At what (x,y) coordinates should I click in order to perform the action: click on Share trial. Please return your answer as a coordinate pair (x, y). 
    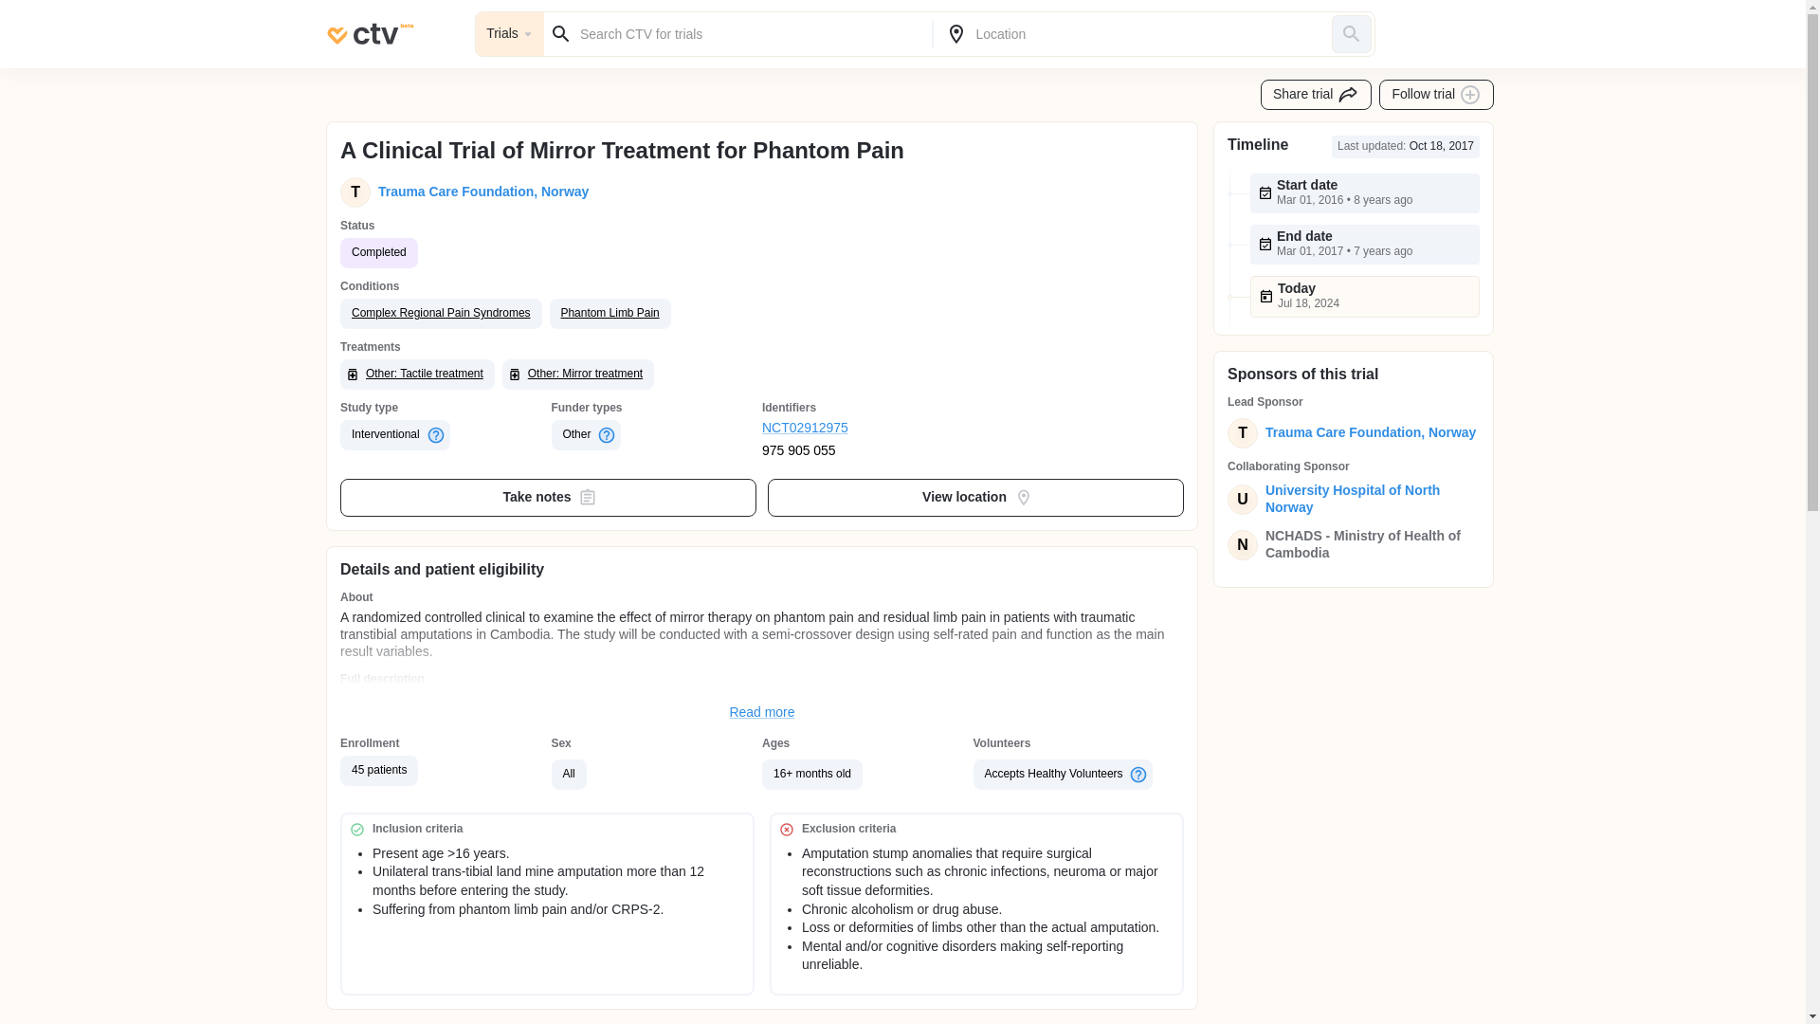
    Looking at the image, I should click on (1316, 95).